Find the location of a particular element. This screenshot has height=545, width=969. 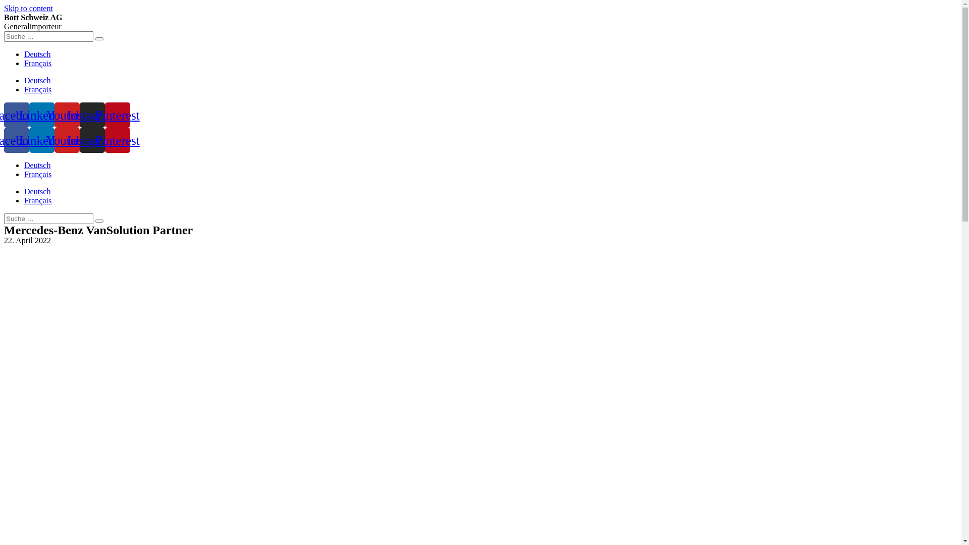

Deutsch is located at coordinates (37, 81).